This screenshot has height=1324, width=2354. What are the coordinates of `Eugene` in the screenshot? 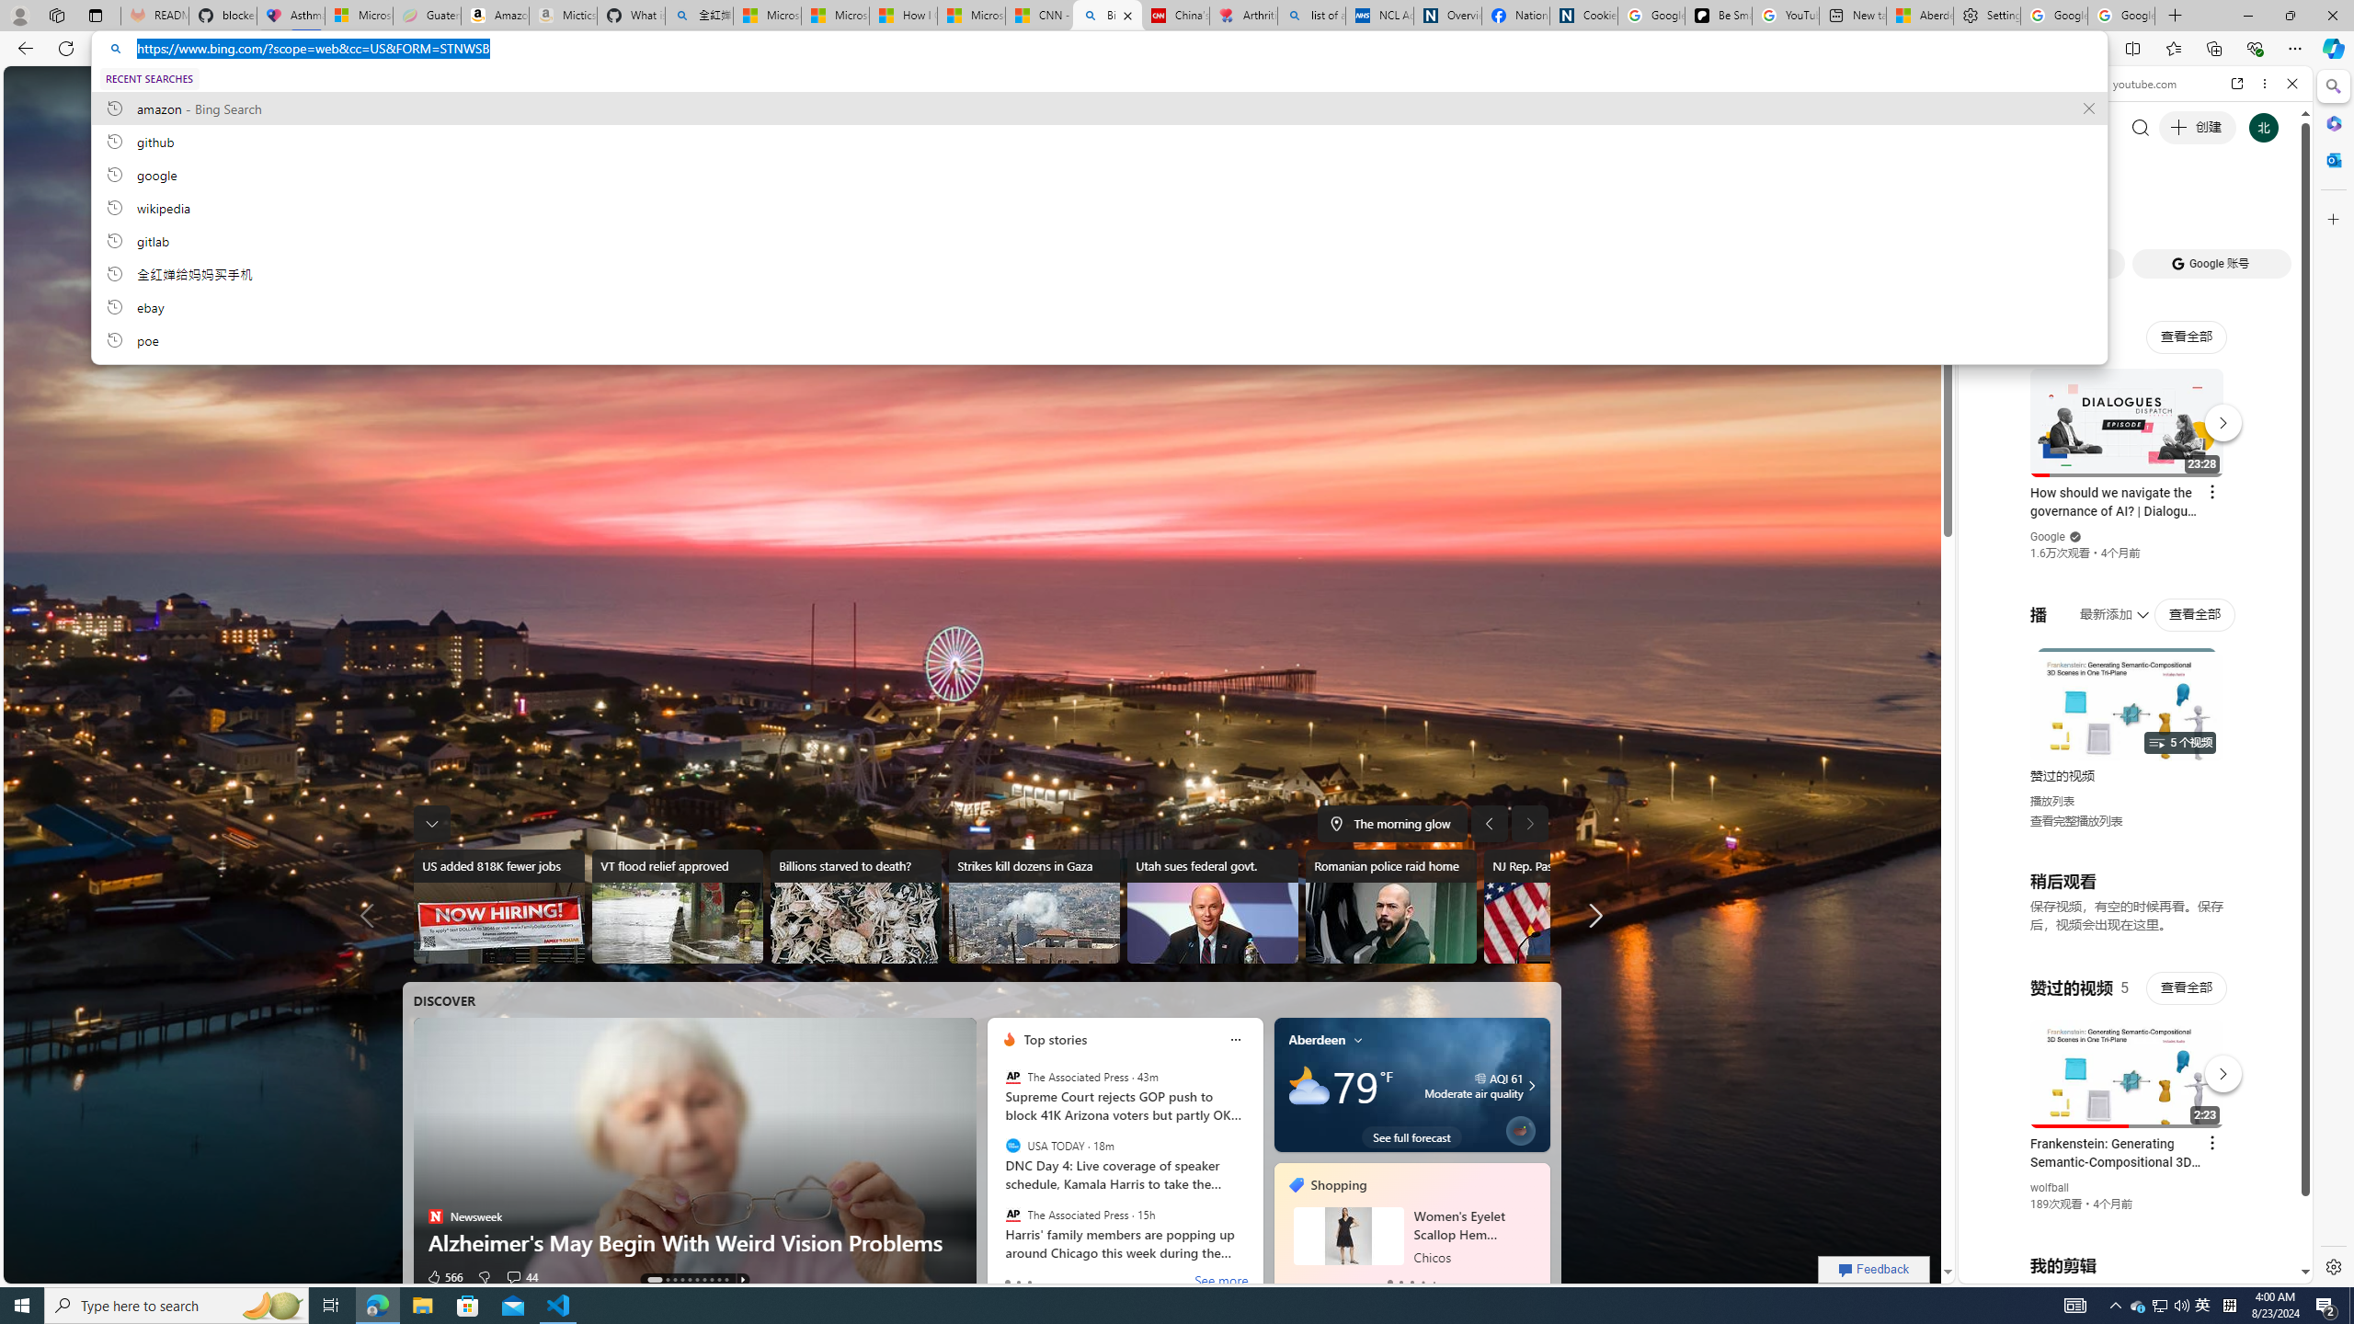 It's located at (1596, 88).